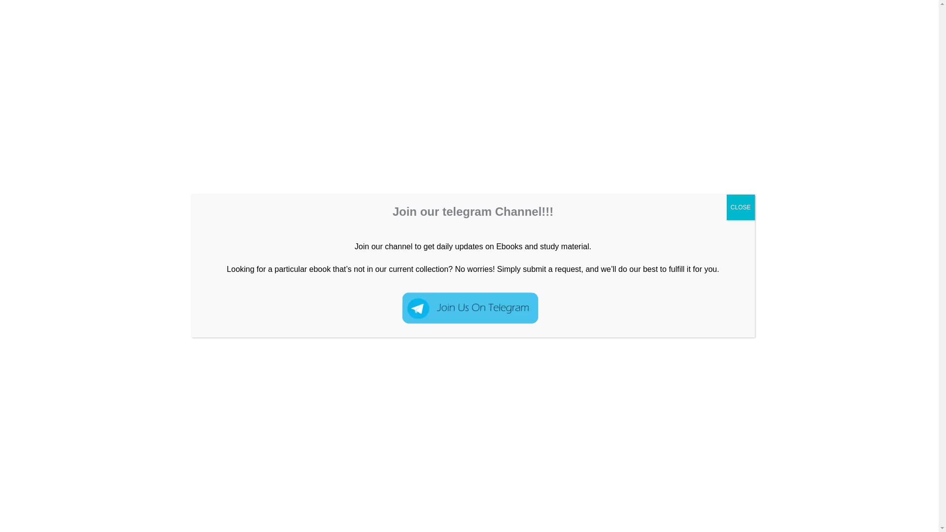  I want to click on MATHEMATICS, so click(796, 44).